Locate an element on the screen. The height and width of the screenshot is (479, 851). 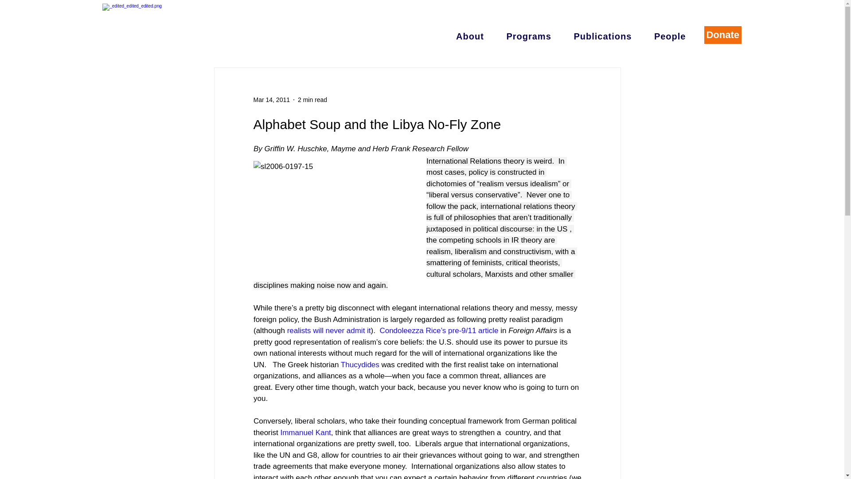
Thucydides is located at coordinates (359, 364).